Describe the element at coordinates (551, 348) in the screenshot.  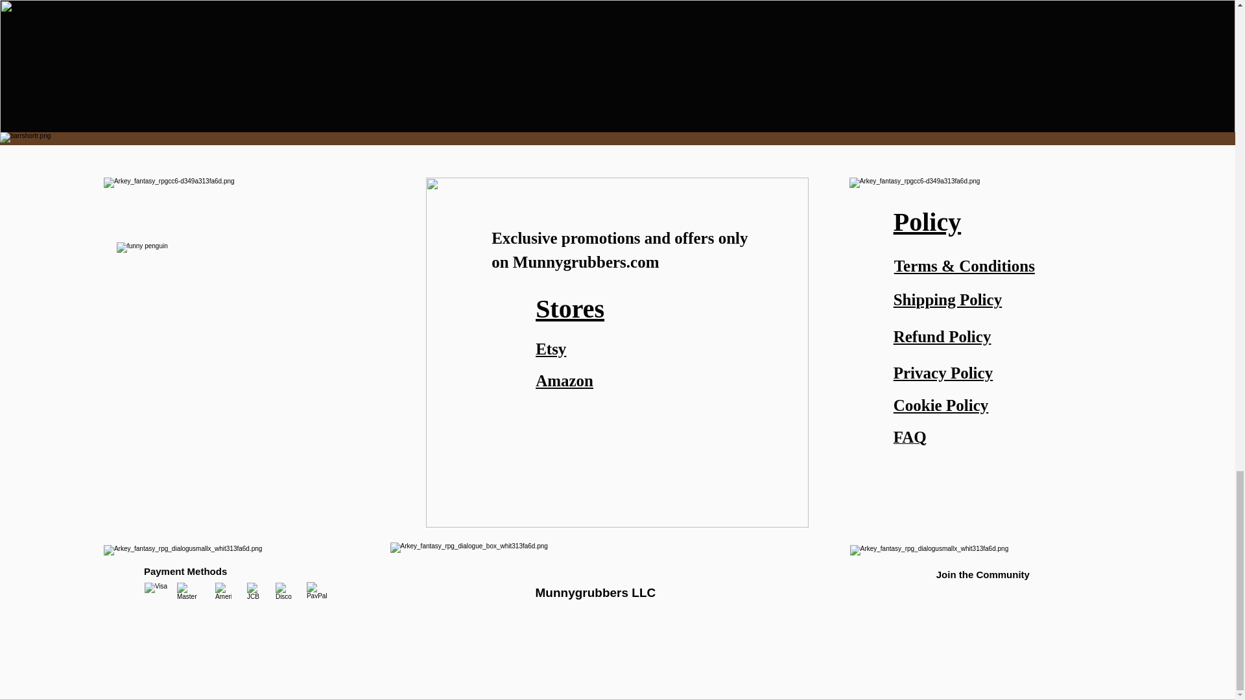
I see `Etsy` at that location.